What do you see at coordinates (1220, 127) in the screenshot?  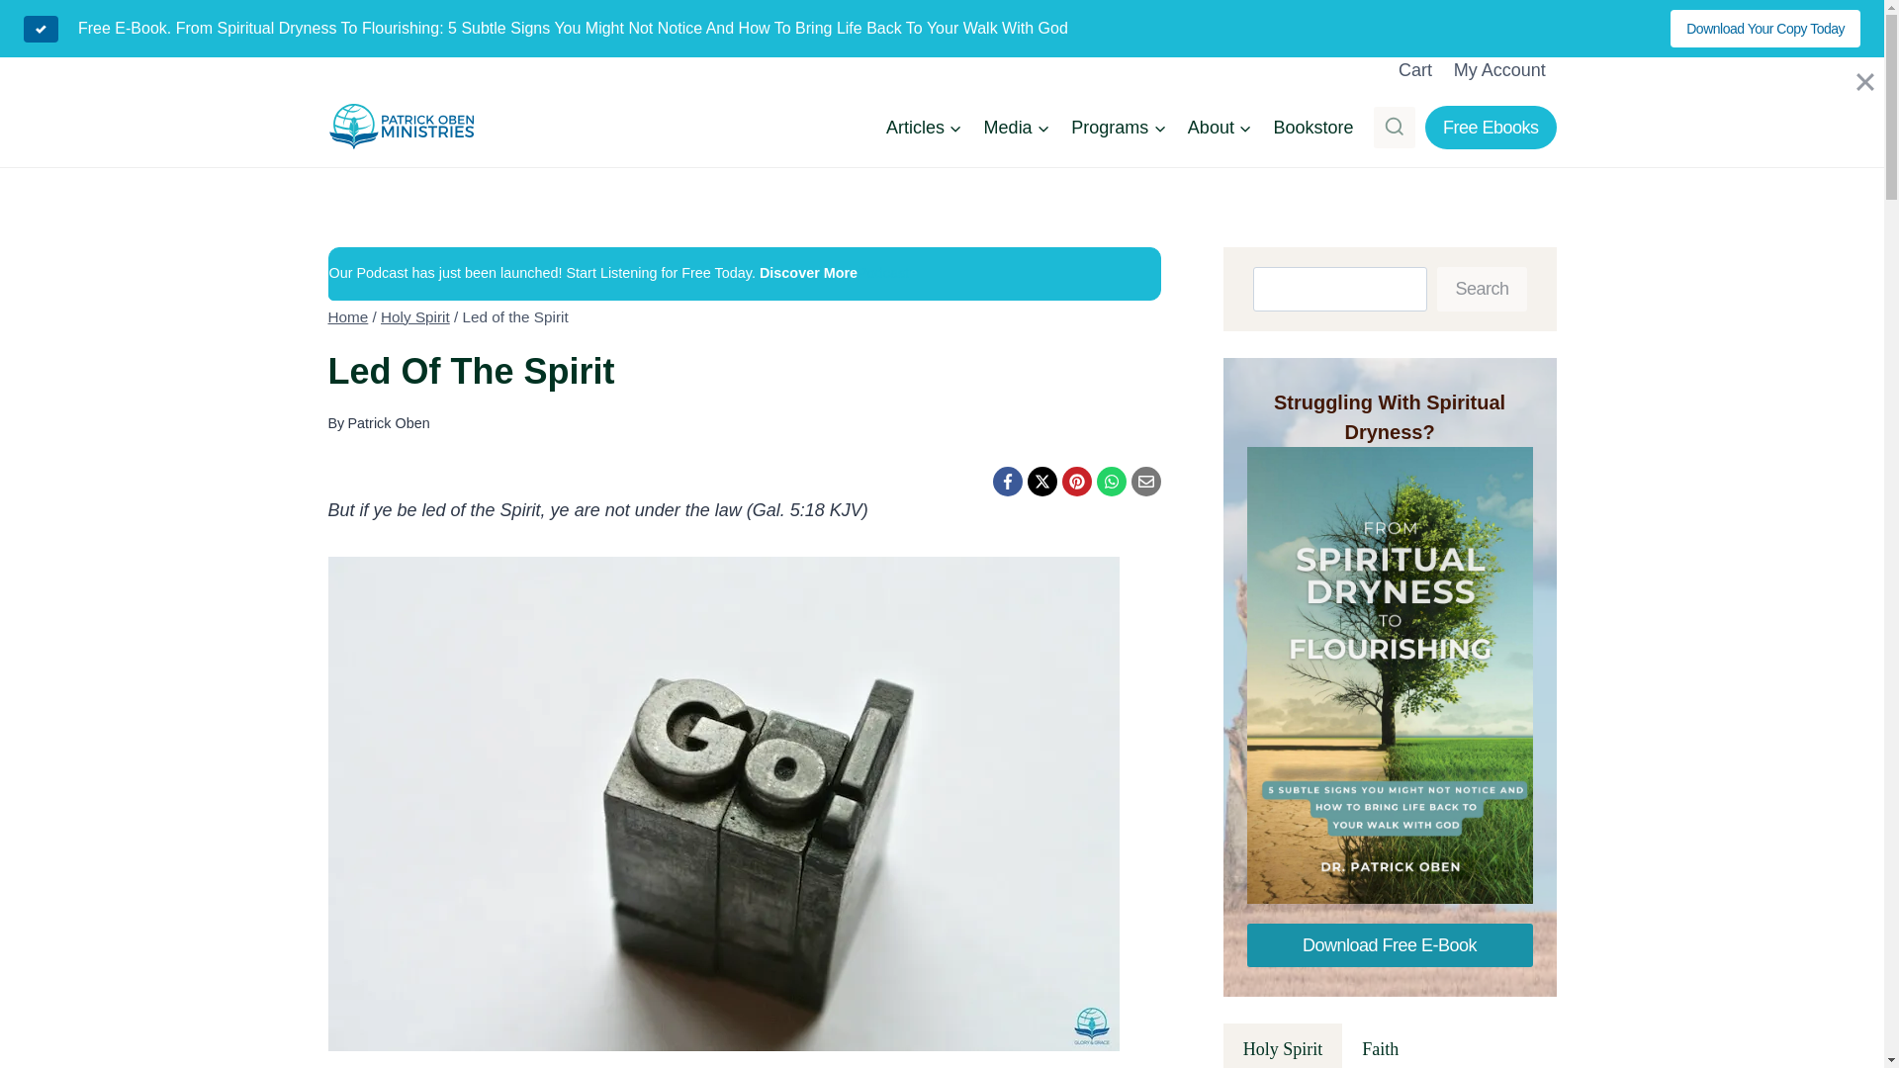 I see `About` at bounding box center [1220, 127].